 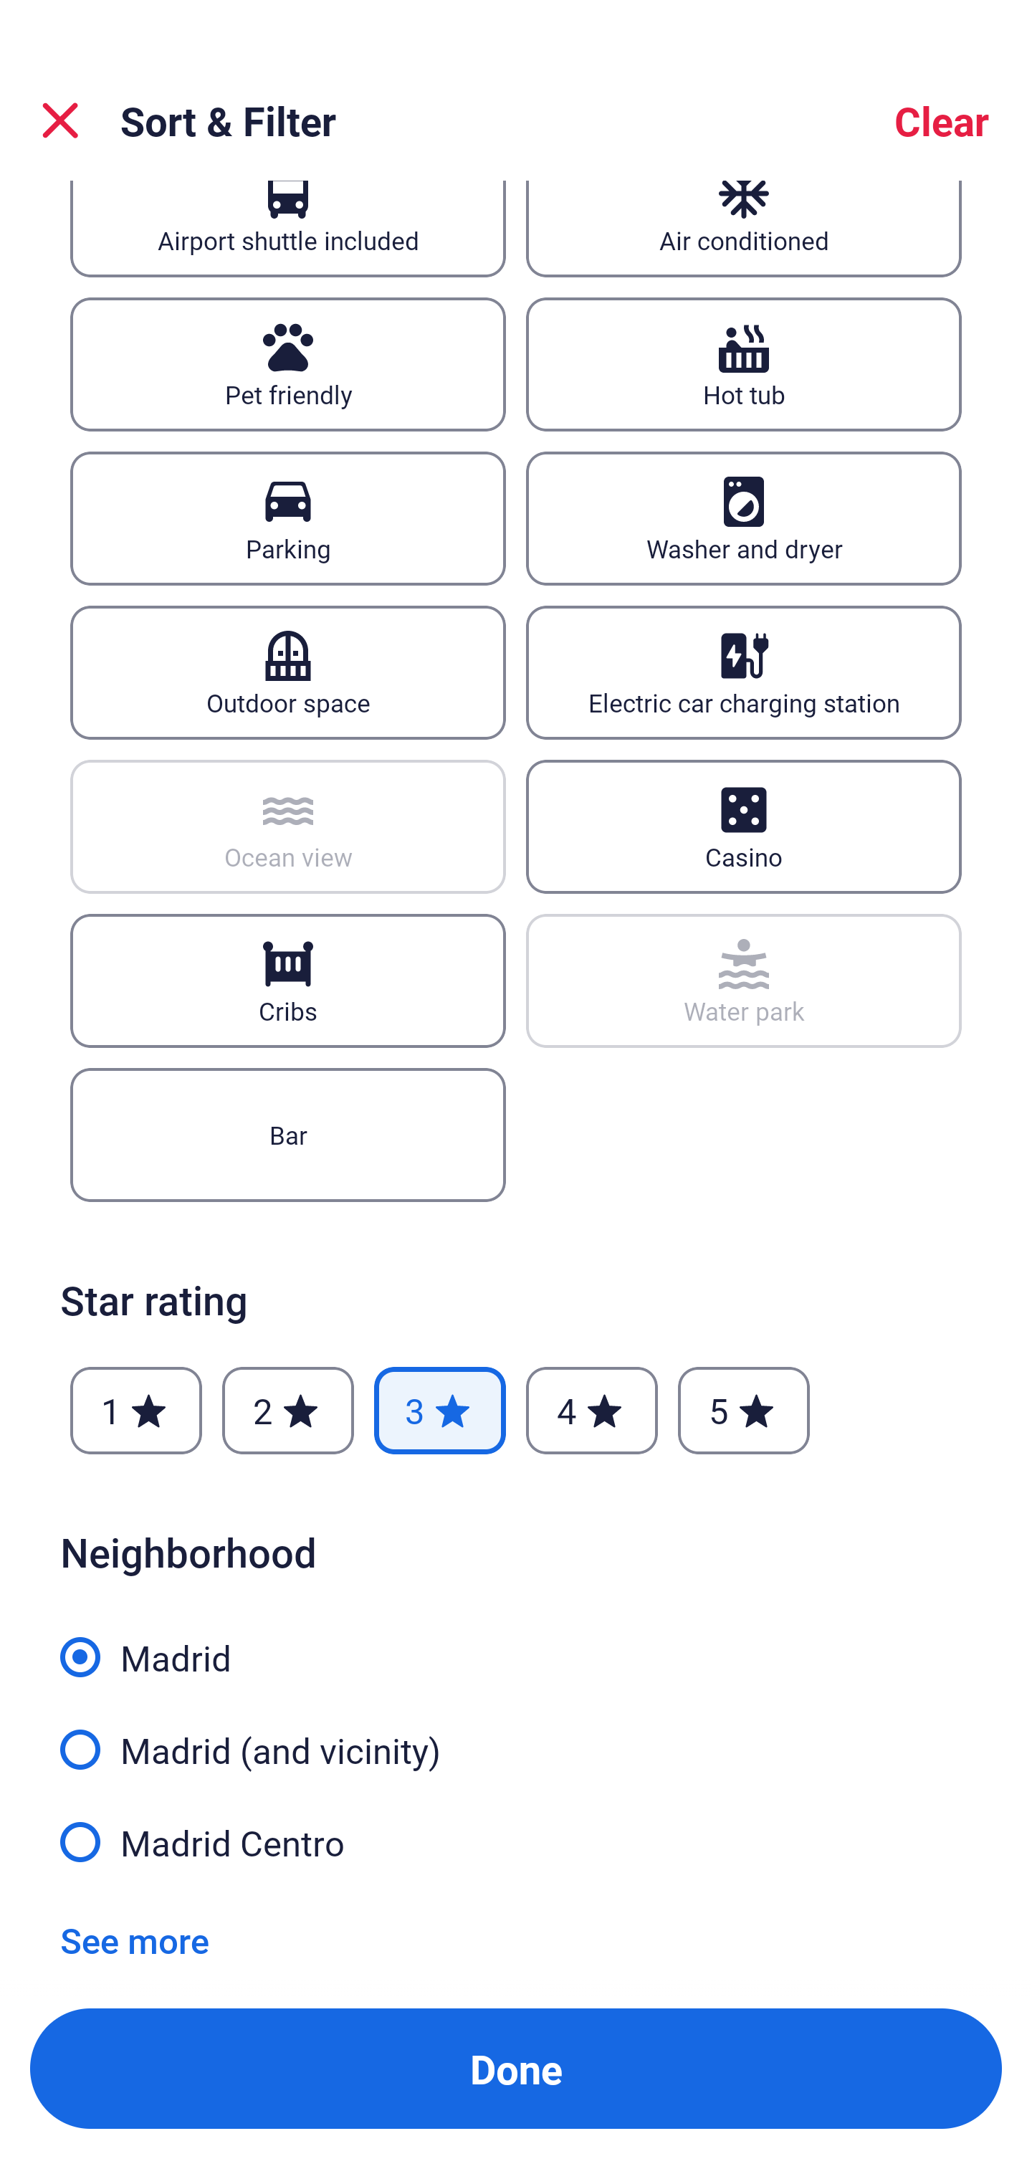 I want to click on Electric car charging station, so click(x=744, y=672).